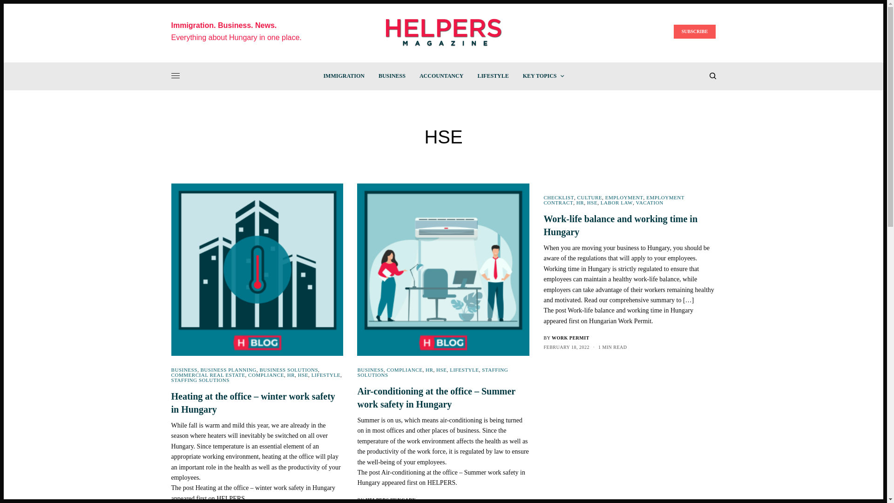 The height and width of the screenshot is (503, 894). I want to click on Helpers Magazine, so click(443, 32).